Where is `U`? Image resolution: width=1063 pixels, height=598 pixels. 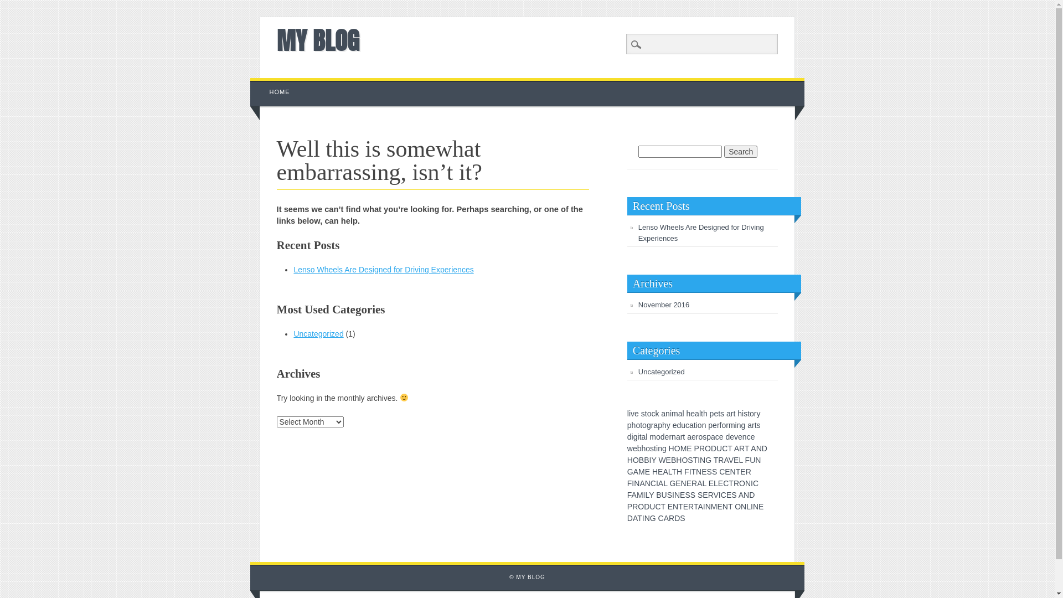
U is located at coordinates (664, 495).